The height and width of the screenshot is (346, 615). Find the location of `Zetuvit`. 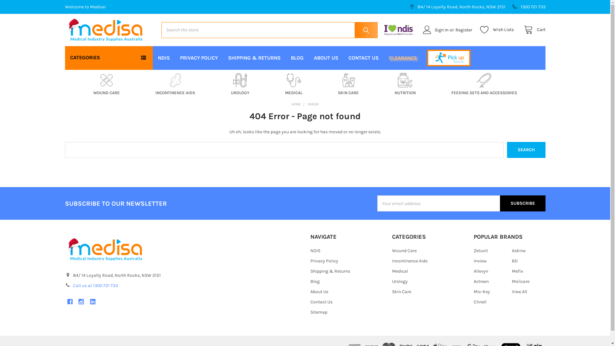

Zetuvit is located at coordinates (481, 251).